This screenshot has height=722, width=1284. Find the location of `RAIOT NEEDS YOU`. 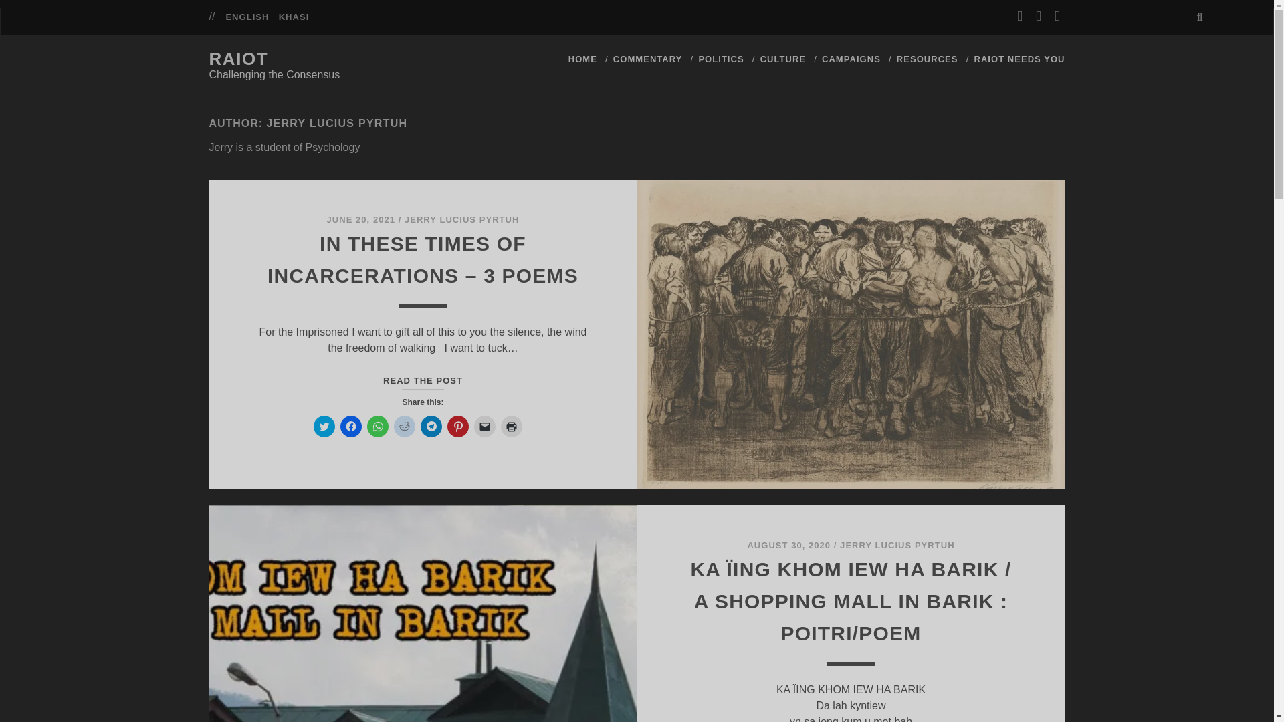

RAIOT NEEDS YOU is located at coordinates (1019, 59).